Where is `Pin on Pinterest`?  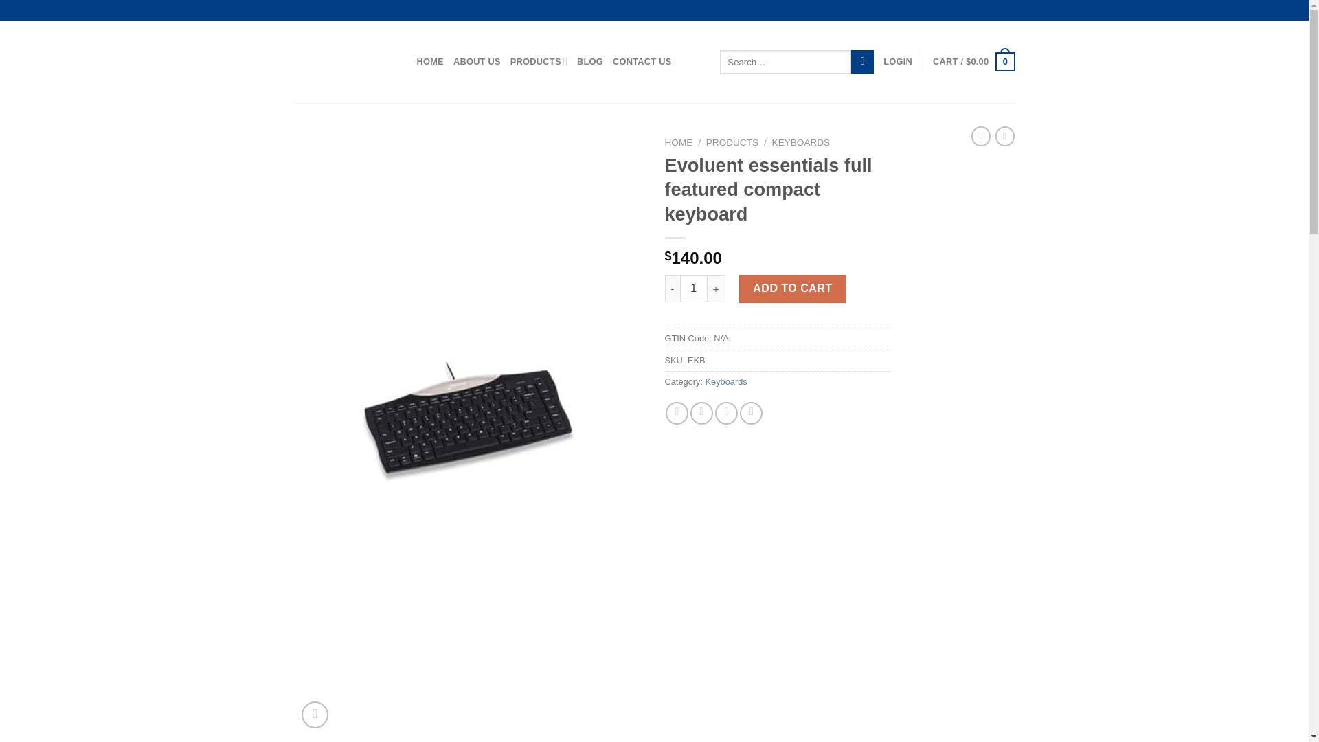 Pin on Pinterest is located at coordinates (751, 413).